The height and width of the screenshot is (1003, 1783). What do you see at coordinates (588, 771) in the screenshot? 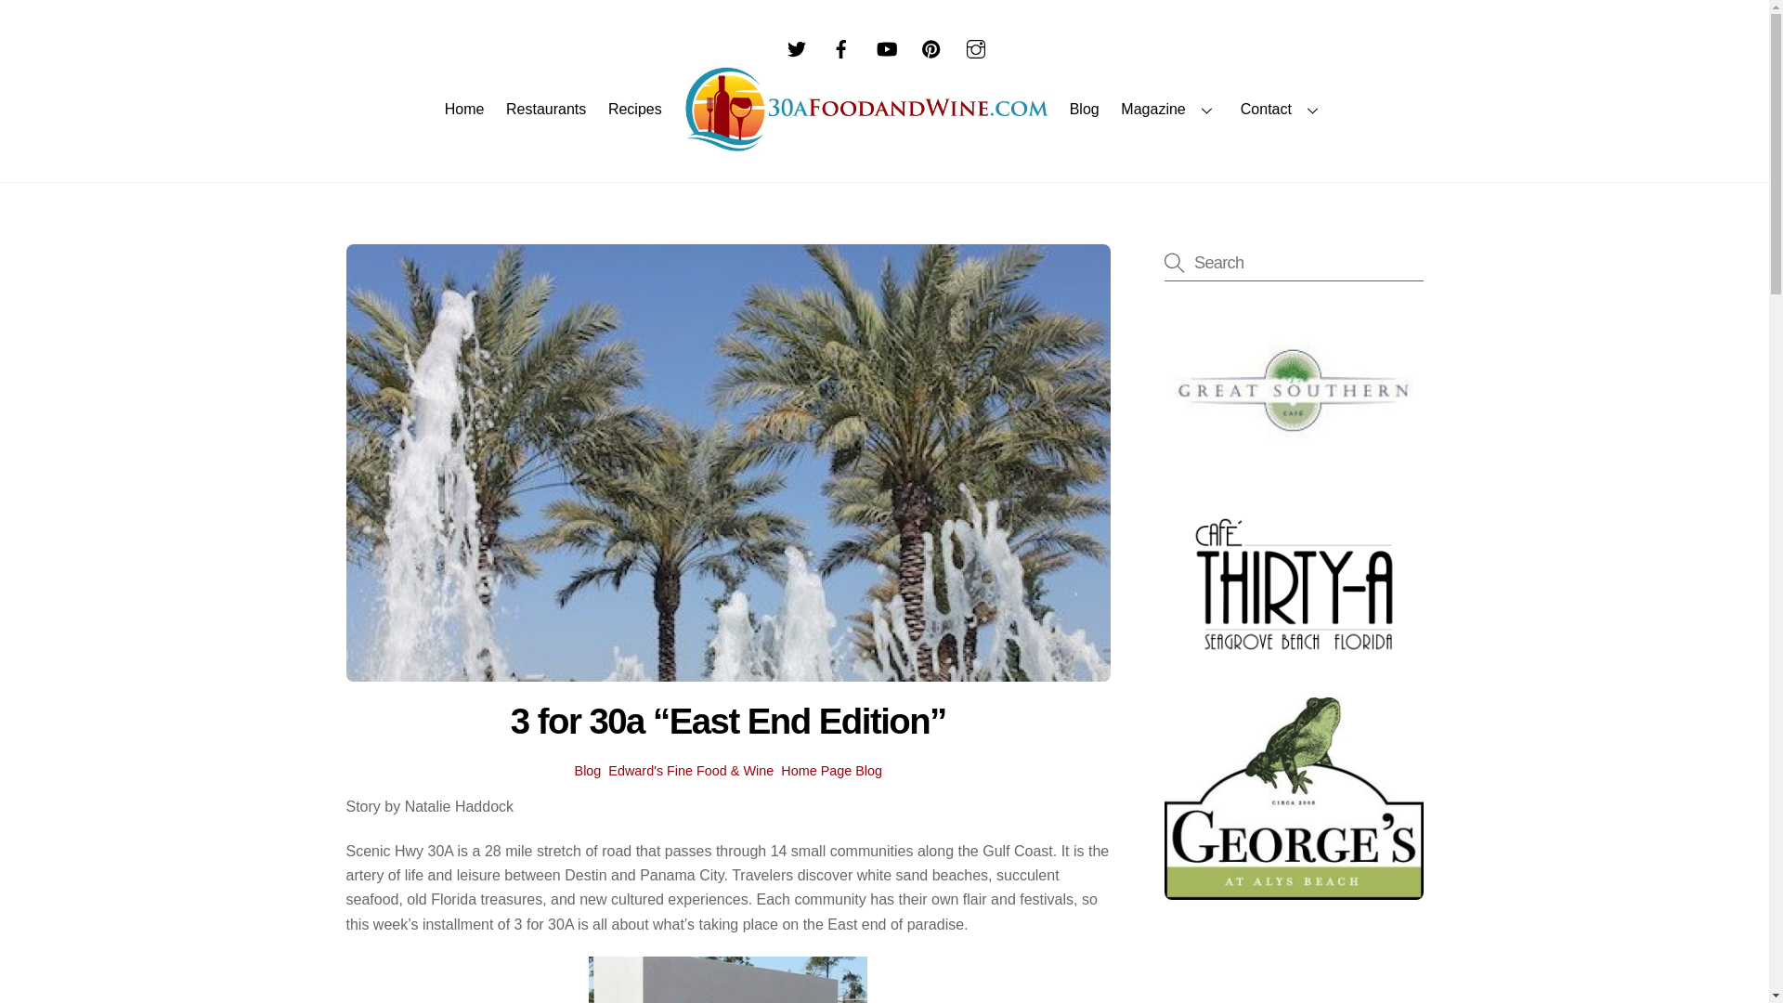
I see `Blog` at bounding box center [588, 771].